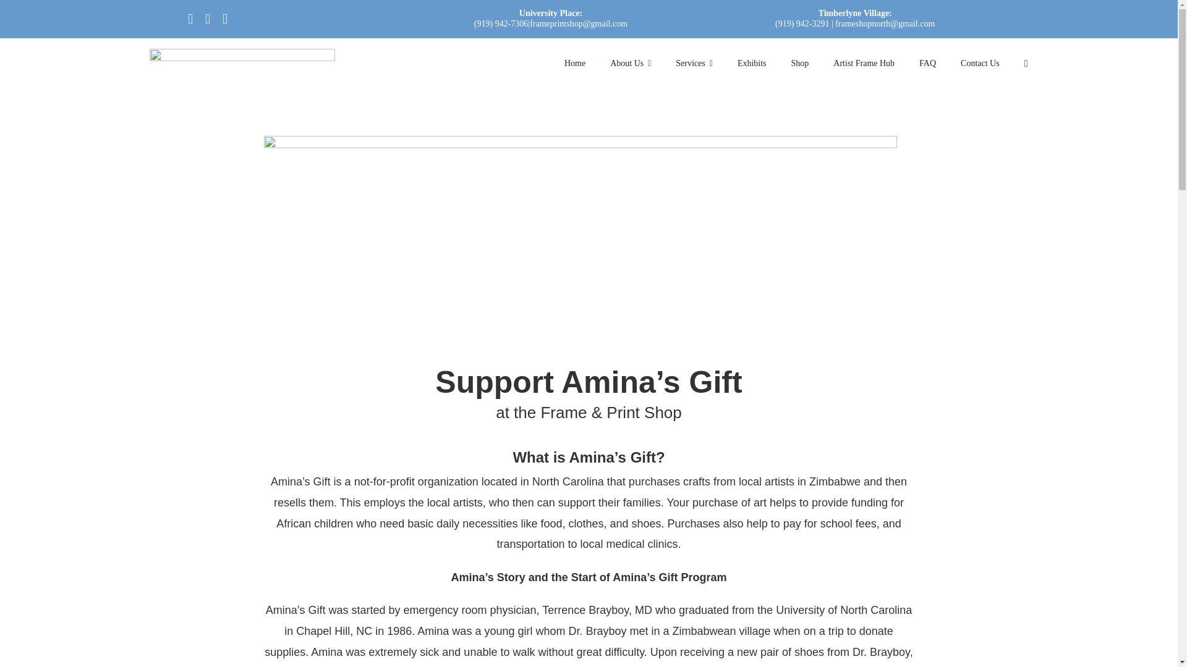  I want to click on Exhibits, so click(752, 64).